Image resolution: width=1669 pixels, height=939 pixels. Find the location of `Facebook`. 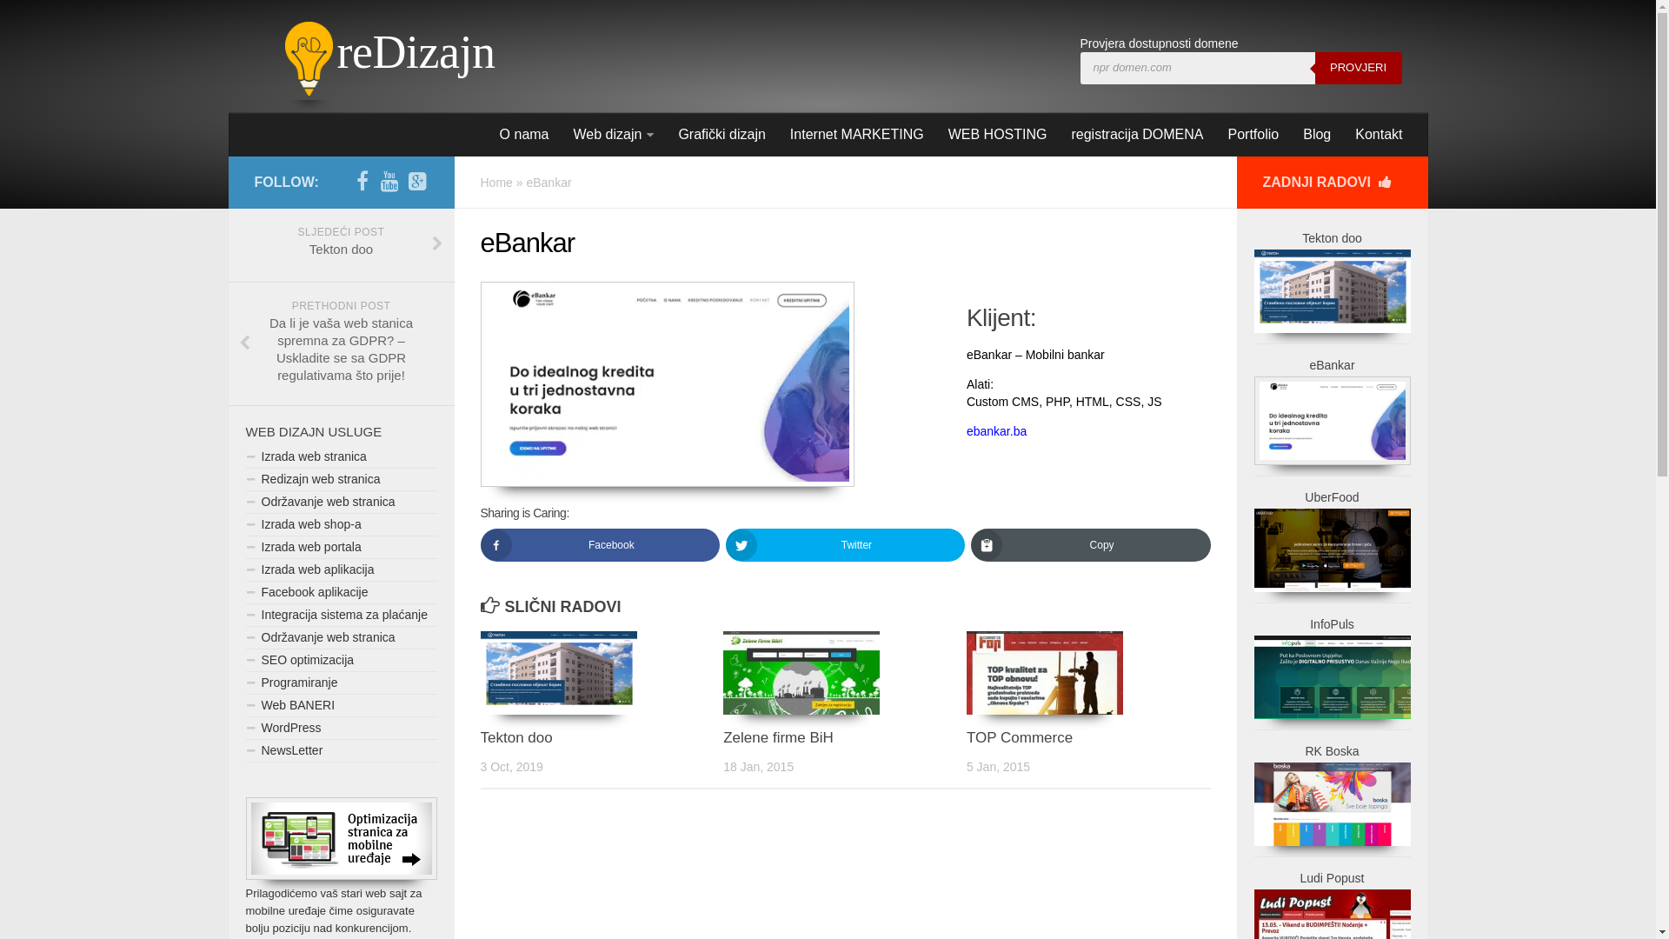

Facebook is located at coordinates (362, 182).